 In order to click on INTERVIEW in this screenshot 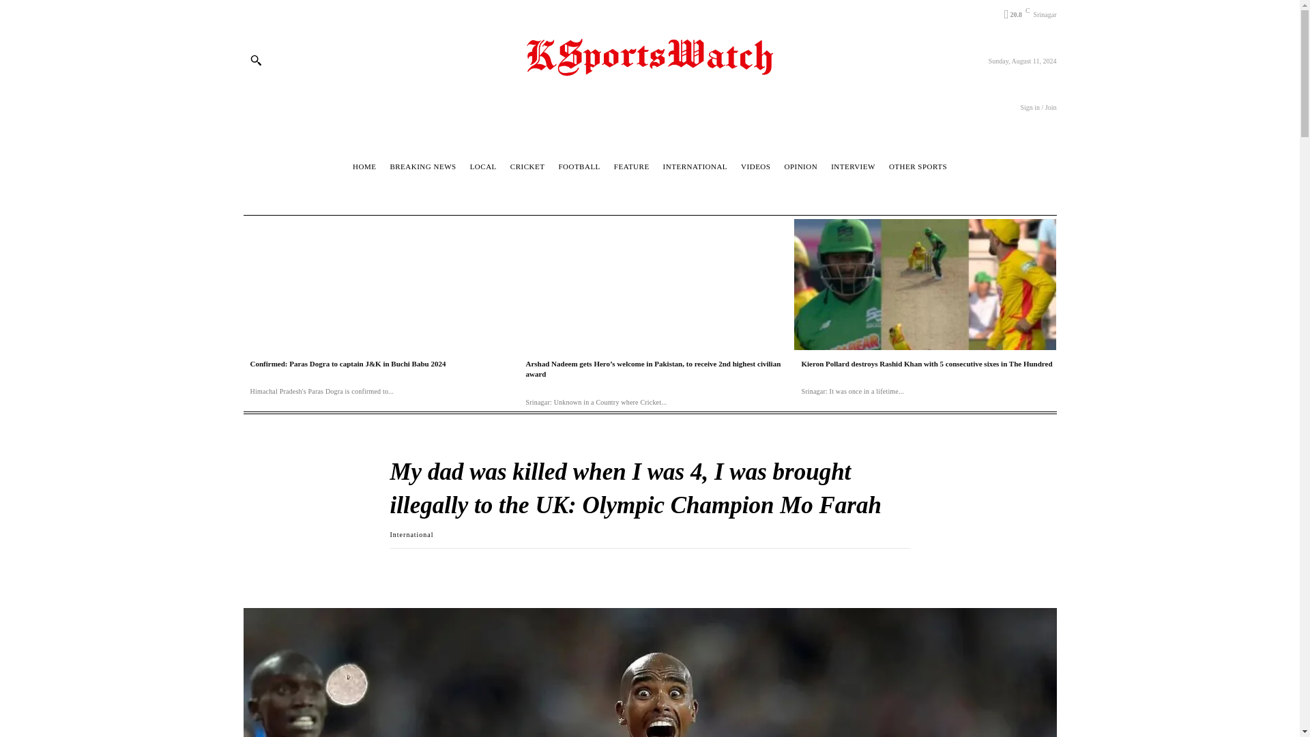, I will do `click(853, 167)`.